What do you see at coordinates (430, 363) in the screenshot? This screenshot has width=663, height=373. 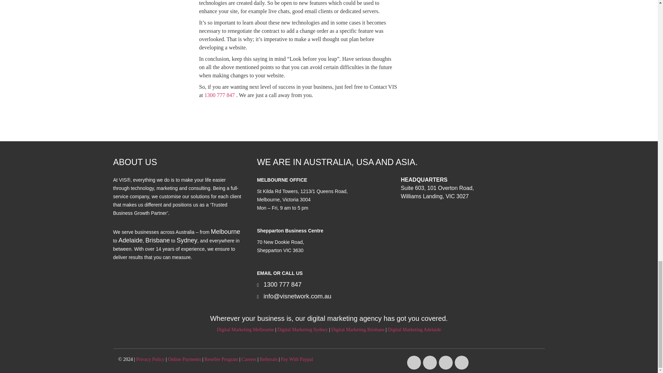 I see `Instagram` at bounding box center [430, 363].